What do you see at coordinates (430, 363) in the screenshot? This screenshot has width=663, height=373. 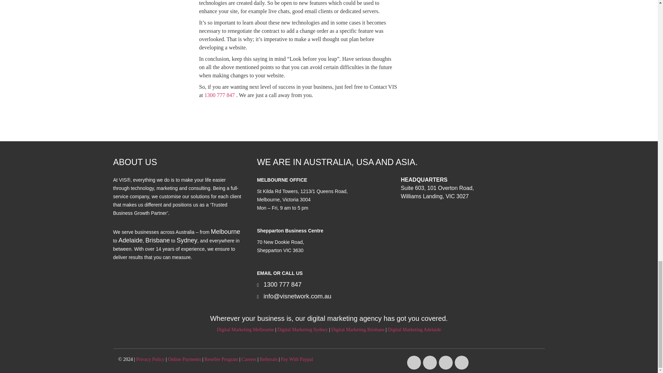 I see `Instagram` at bounding box center [430, 363].